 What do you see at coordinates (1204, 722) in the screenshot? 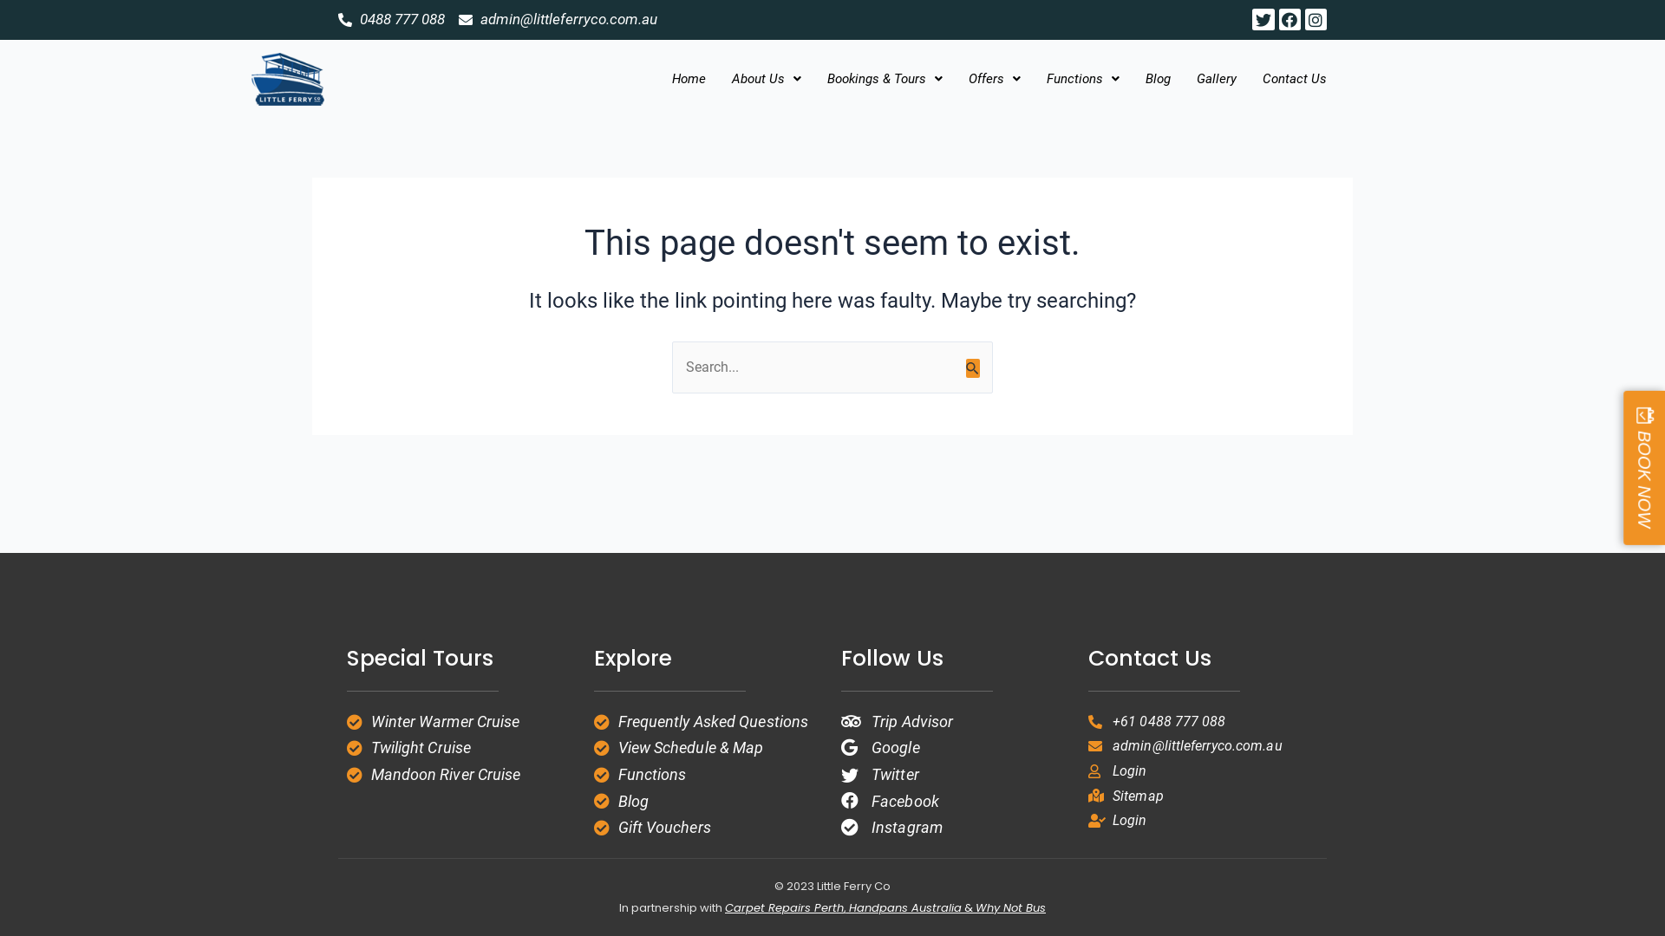
I see `+61 0488 777 088` at bounding box center [1204, 722].